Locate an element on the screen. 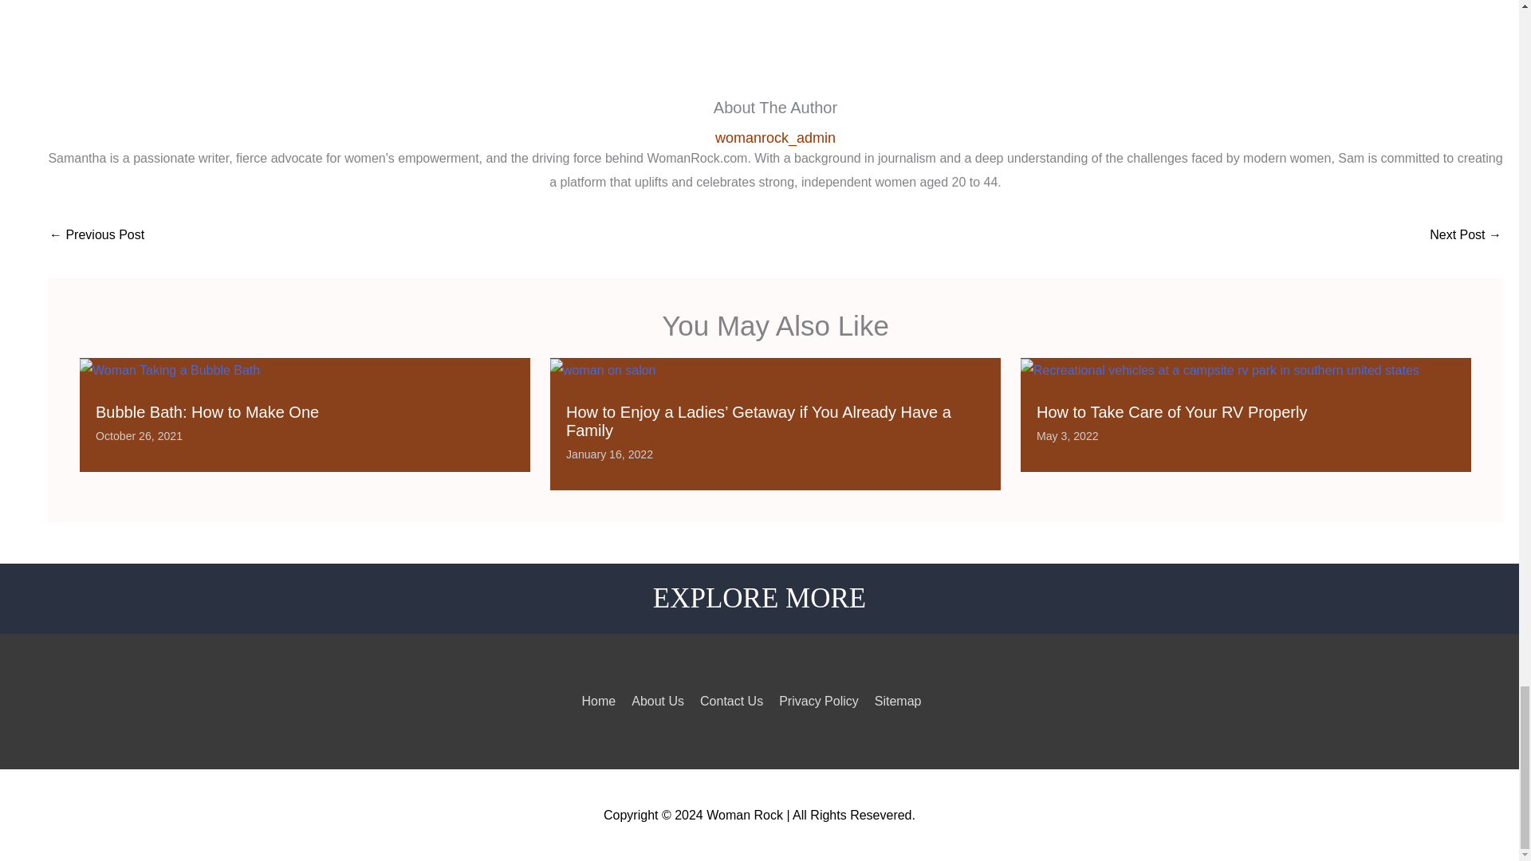 This screenshot has height=861, width=1531. Sitemap is located at coordinates (898, 700).